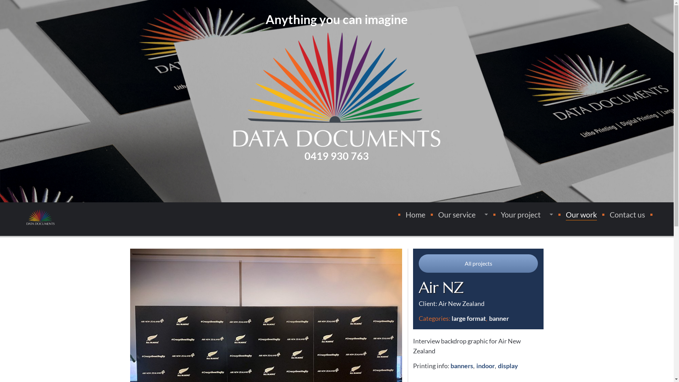 This screenshot has width=679, height=382. Describe the element at coordinates (524, 228) in the screenshot. I see `Preparing artwork` at that location.